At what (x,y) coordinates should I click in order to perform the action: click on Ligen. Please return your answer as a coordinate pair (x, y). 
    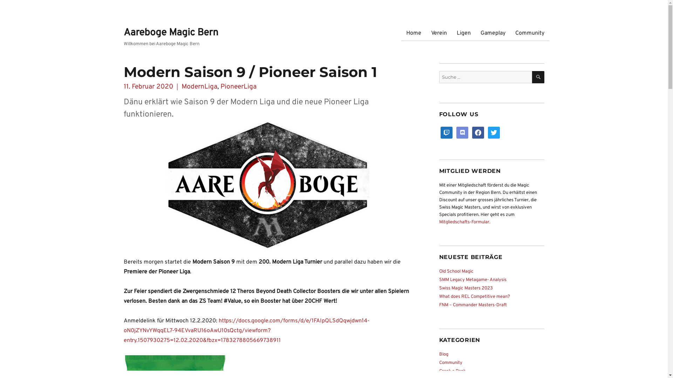
    Looking at the image, I should click on (463, 33).